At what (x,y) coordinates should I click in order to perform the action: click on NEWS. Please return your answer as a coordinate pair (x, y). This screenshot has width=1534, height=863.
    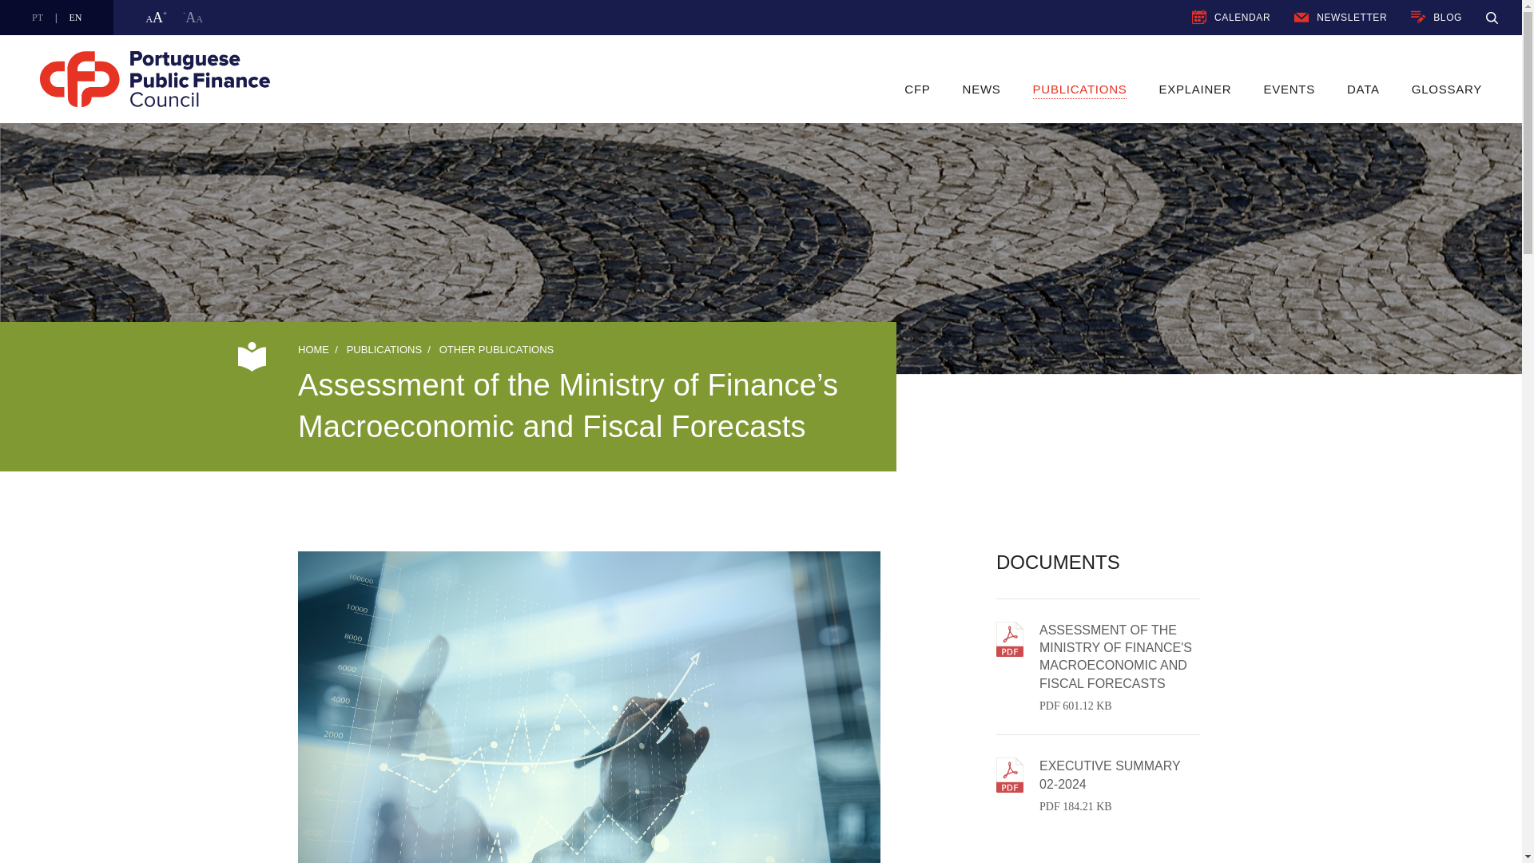
    Looking at the image, I should click on (1301, 18).